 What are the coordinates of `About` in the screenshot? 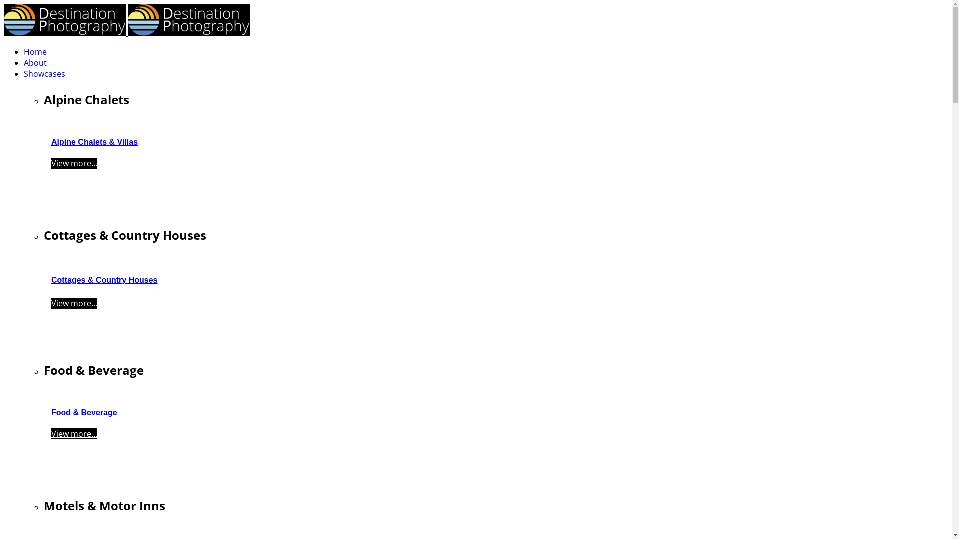 It's located at (35, 63).